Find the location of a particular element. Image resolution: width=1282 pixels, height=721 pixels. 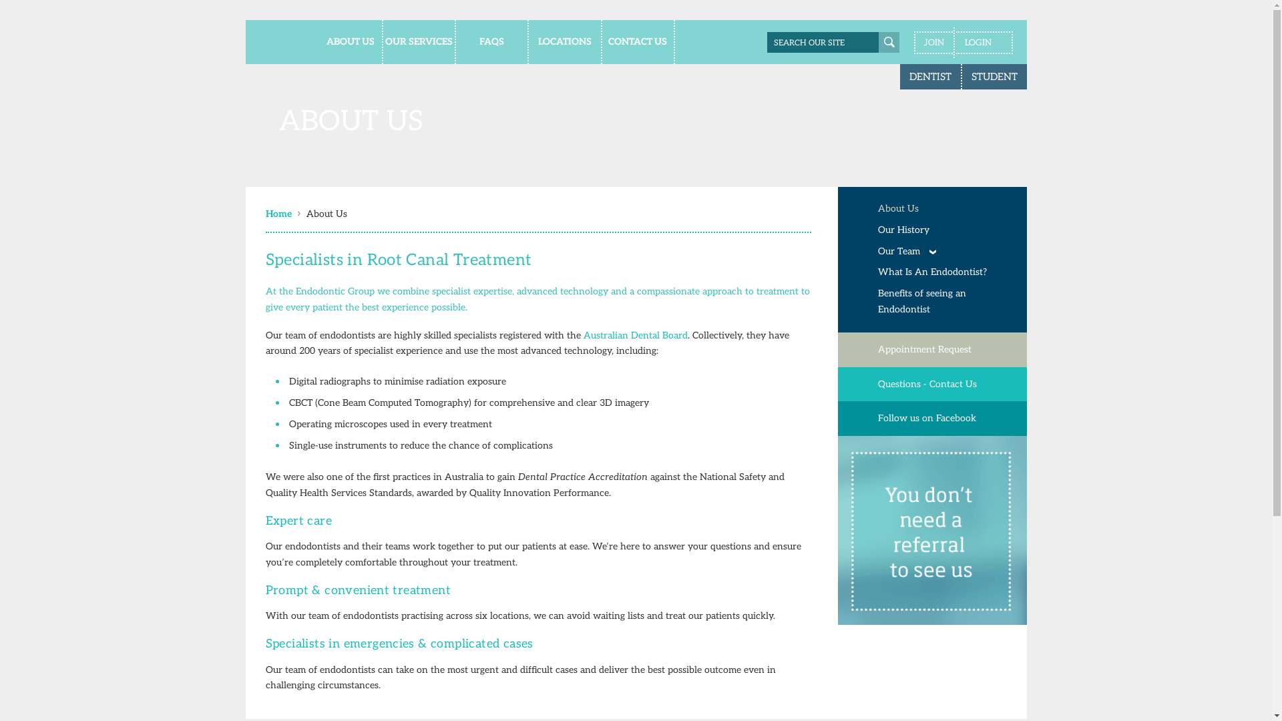

FAQS is located at coordinates (493, 42).